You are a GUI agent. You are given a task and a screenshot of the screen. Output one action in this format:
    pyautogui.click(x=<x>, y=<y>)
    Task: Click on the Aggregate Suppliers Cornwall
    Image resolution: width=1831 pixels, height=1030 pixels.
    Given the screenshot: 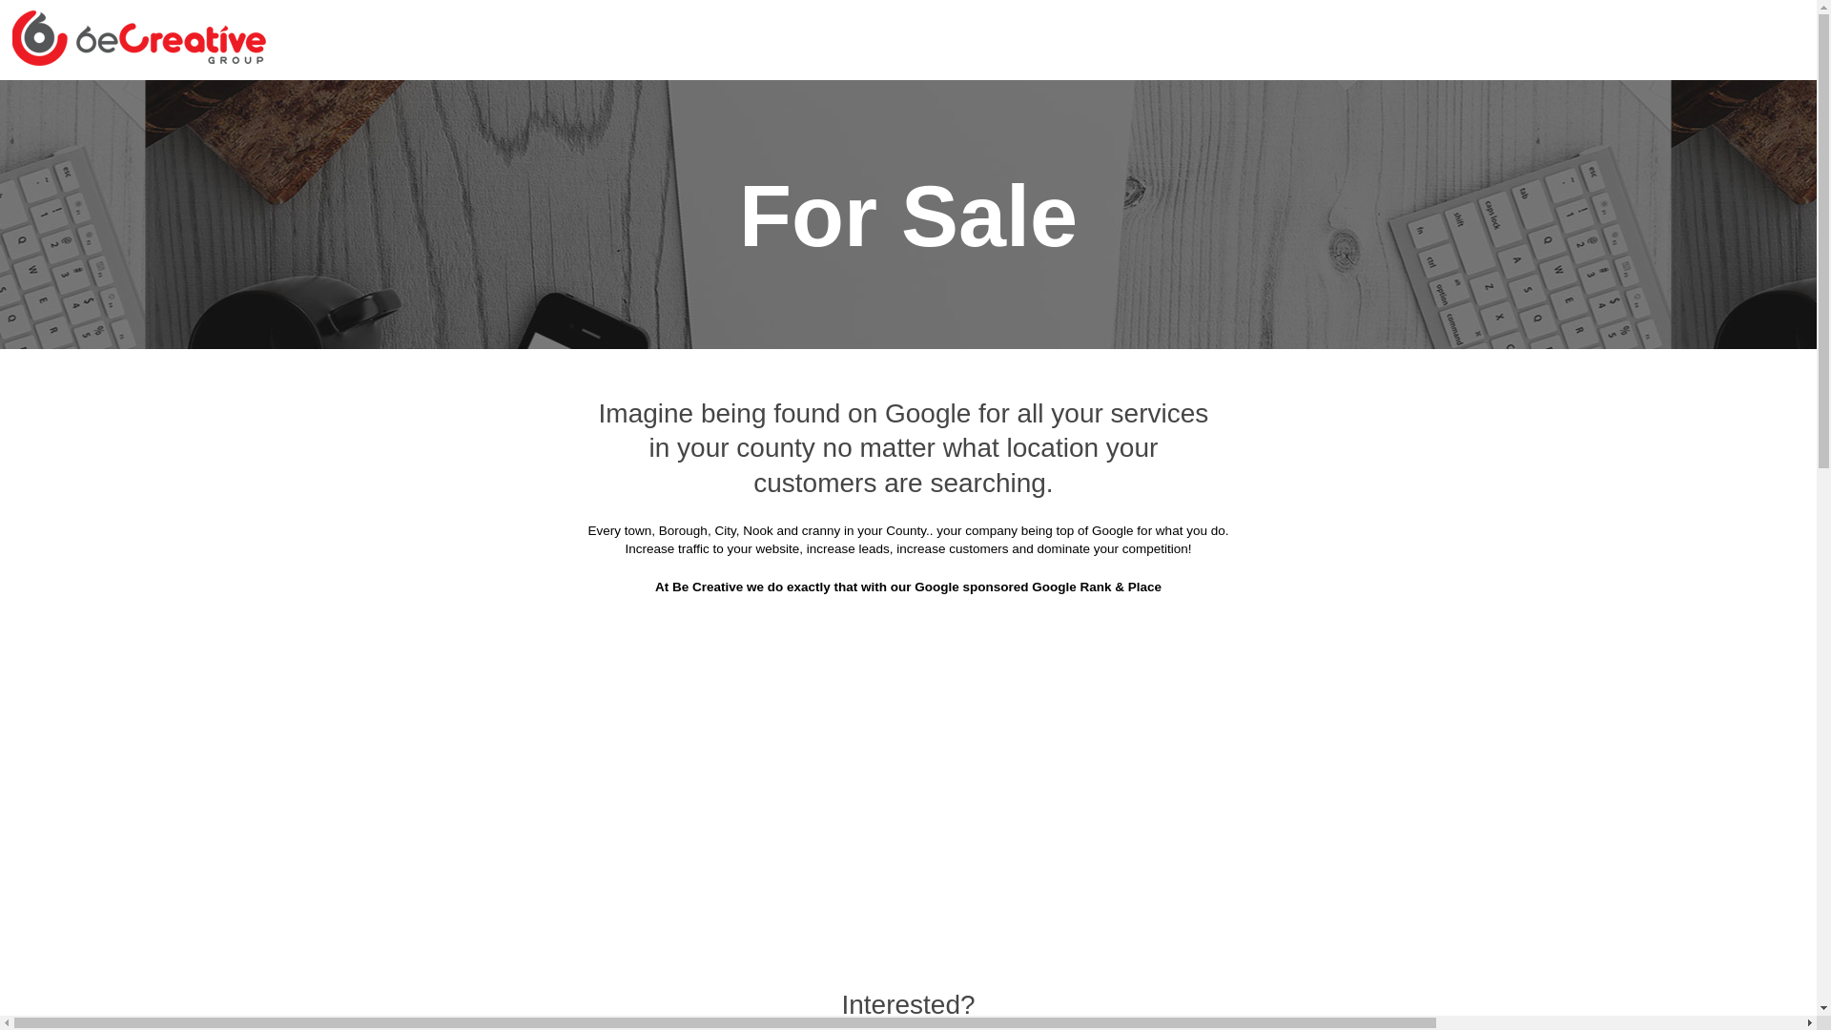 What is the action you would take?
    pyautogui.click(x=614, y=105)
    